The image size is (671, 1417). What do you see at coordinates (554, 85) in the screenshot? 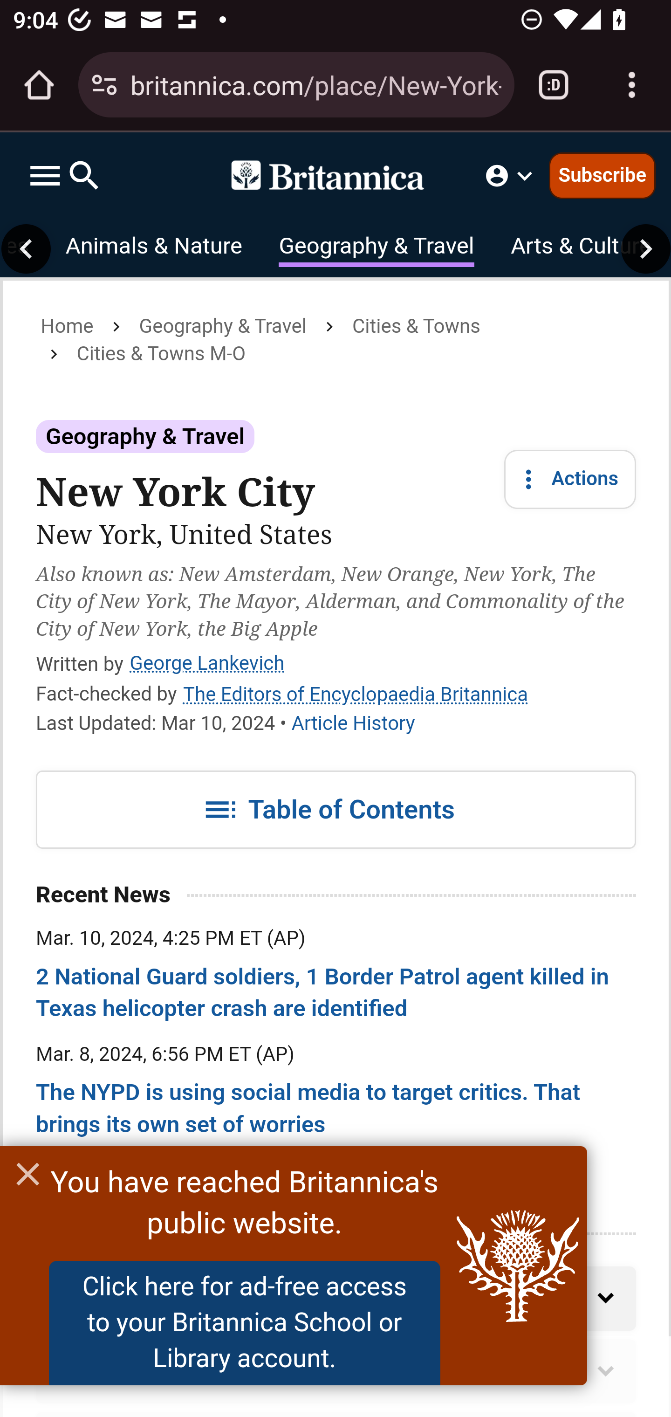
I see `Switch or close tabs` at bounding box center [554, 85].